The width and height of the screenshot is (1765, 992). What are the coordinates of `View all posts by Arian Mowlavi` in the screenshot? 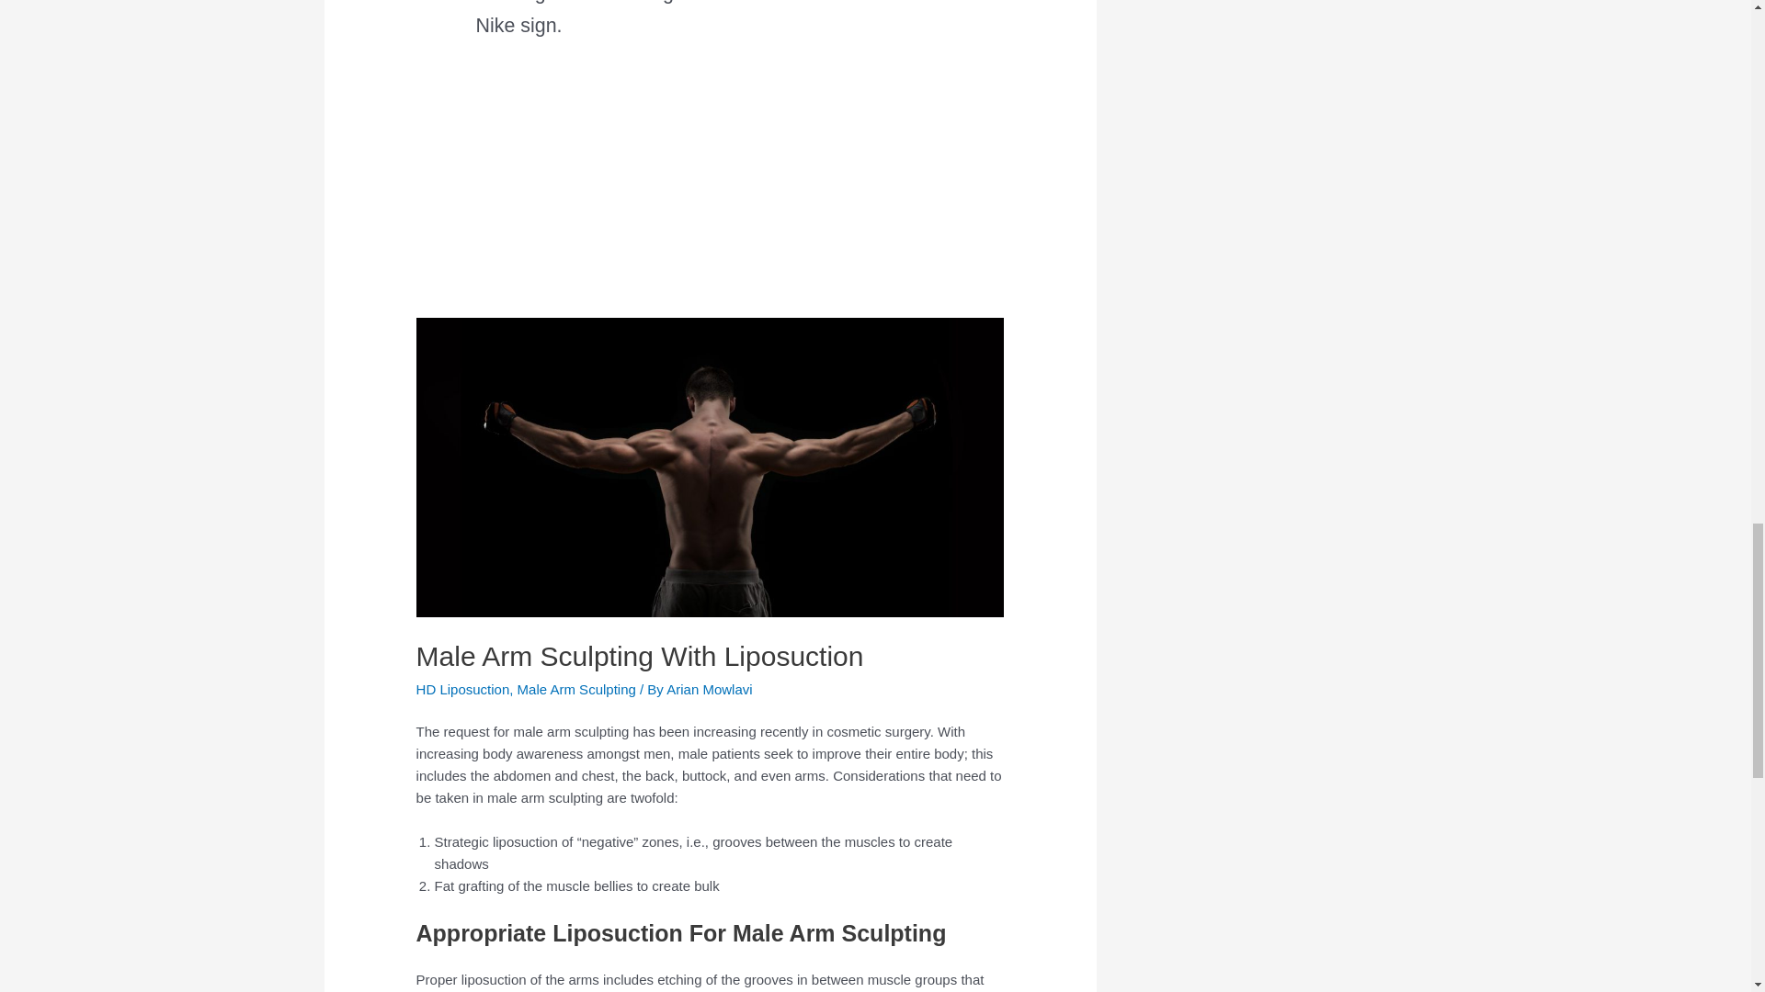 It's located at (709, 689).